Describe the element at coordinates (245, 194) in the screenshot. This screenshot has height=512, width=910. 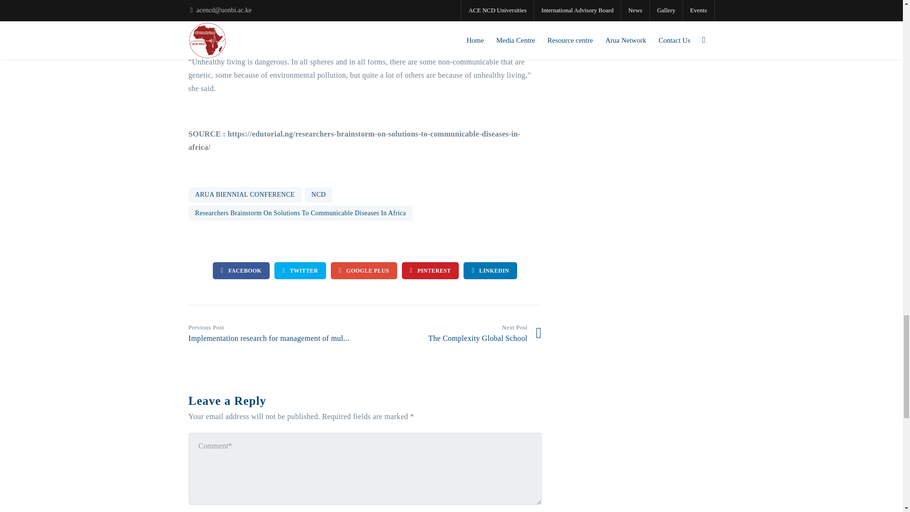
I see `ARUA BIENNIAL CONFERENCE` at that location.